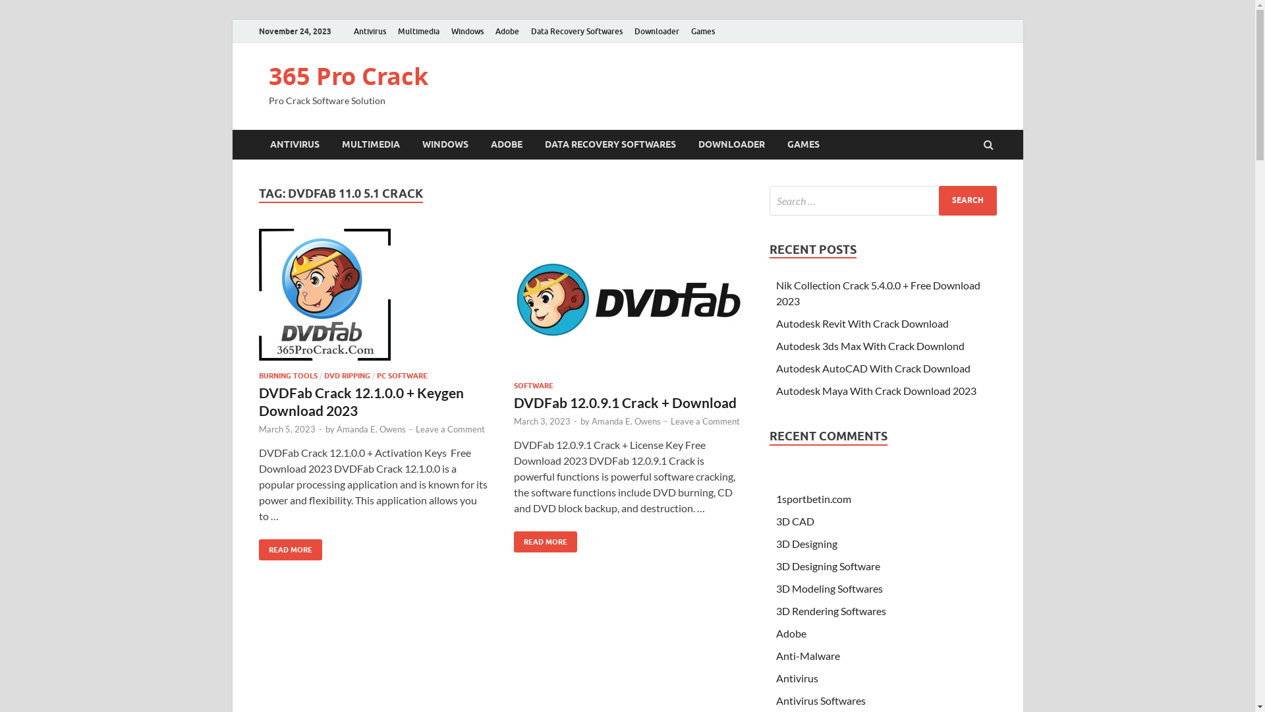 This screenshot has height=712, width=1265. Describe the element at coordinates (546, 542) in the screenshot. I see `READ MORE` at that location.